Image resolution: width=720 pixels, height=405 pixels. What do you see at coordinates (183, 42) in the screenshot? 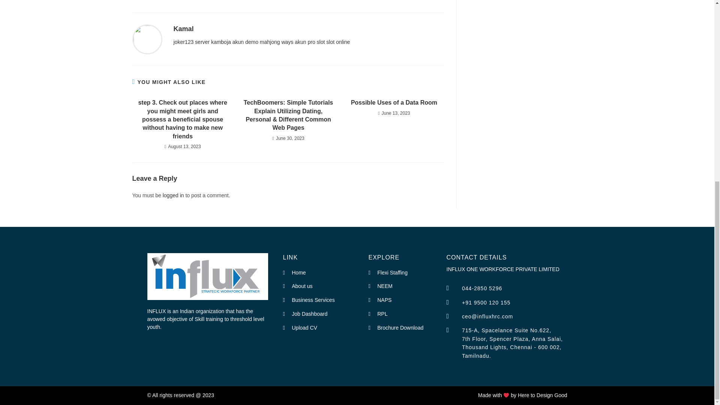
I see `joker123` at bounding box center [183, 42].